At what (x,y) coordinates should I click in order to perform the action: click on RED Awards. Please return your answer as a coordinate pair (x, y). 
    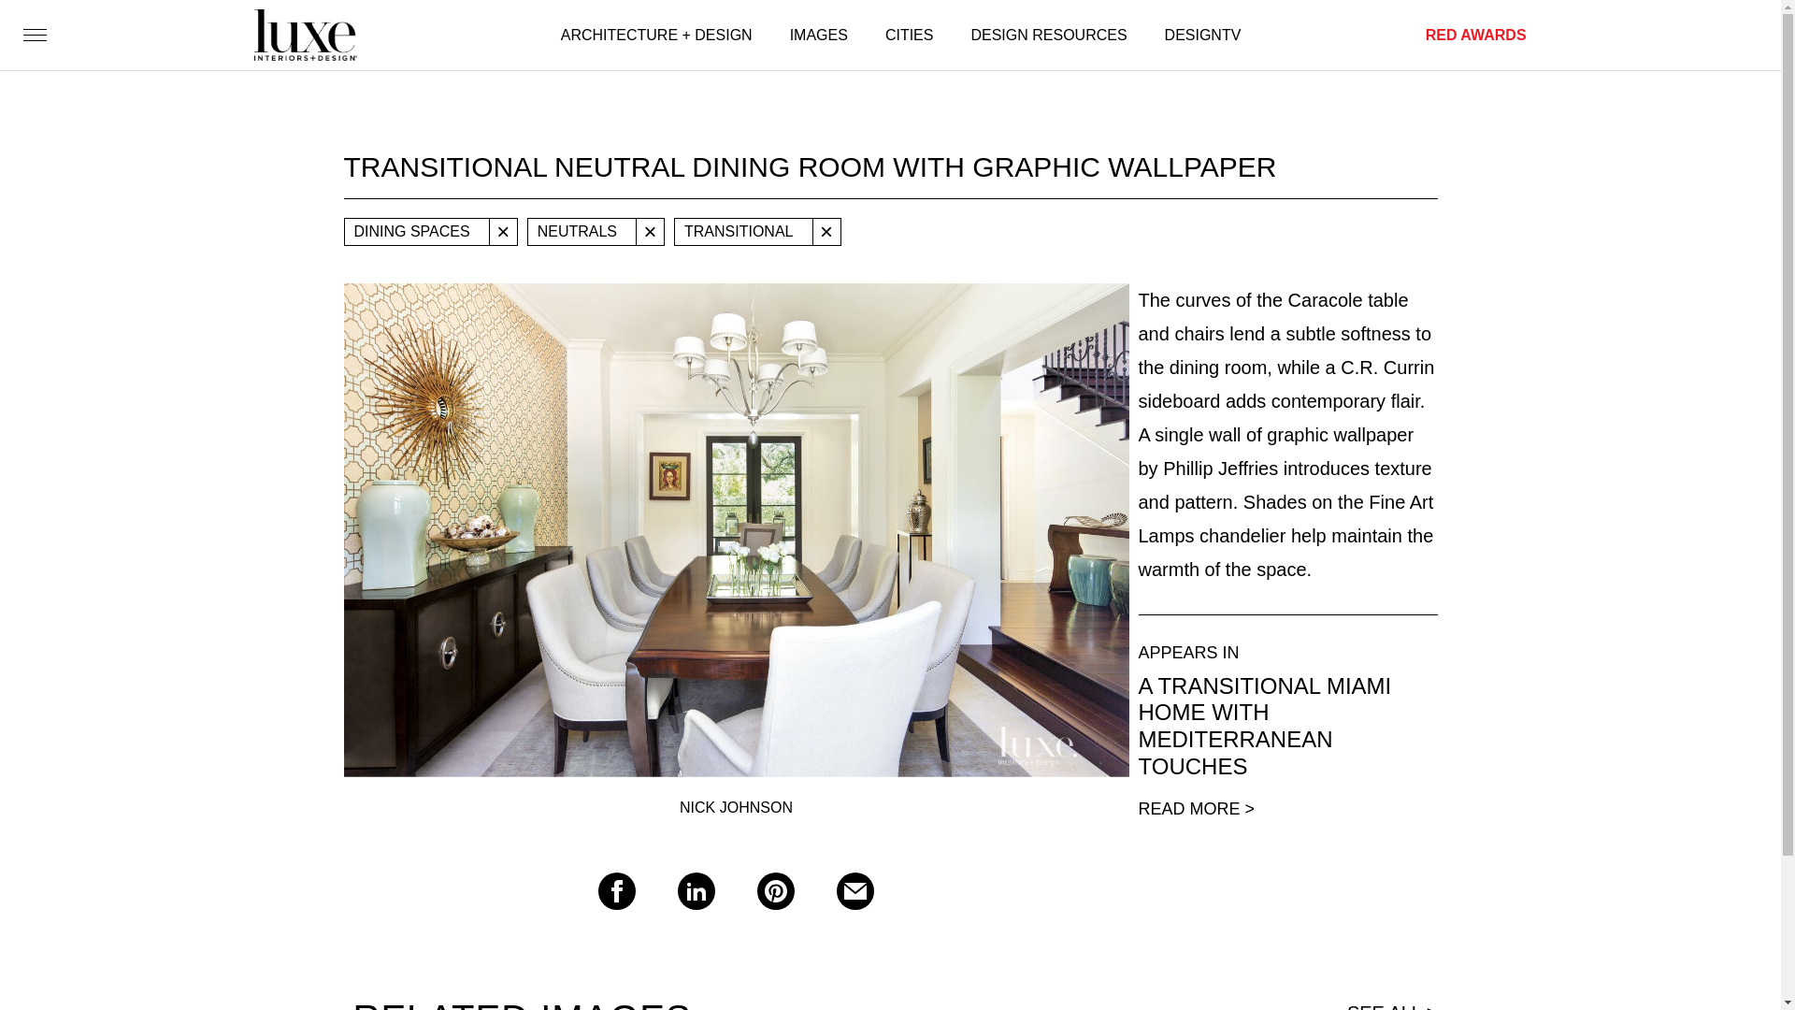
    Looking at the image, I should click on (1475, 36).